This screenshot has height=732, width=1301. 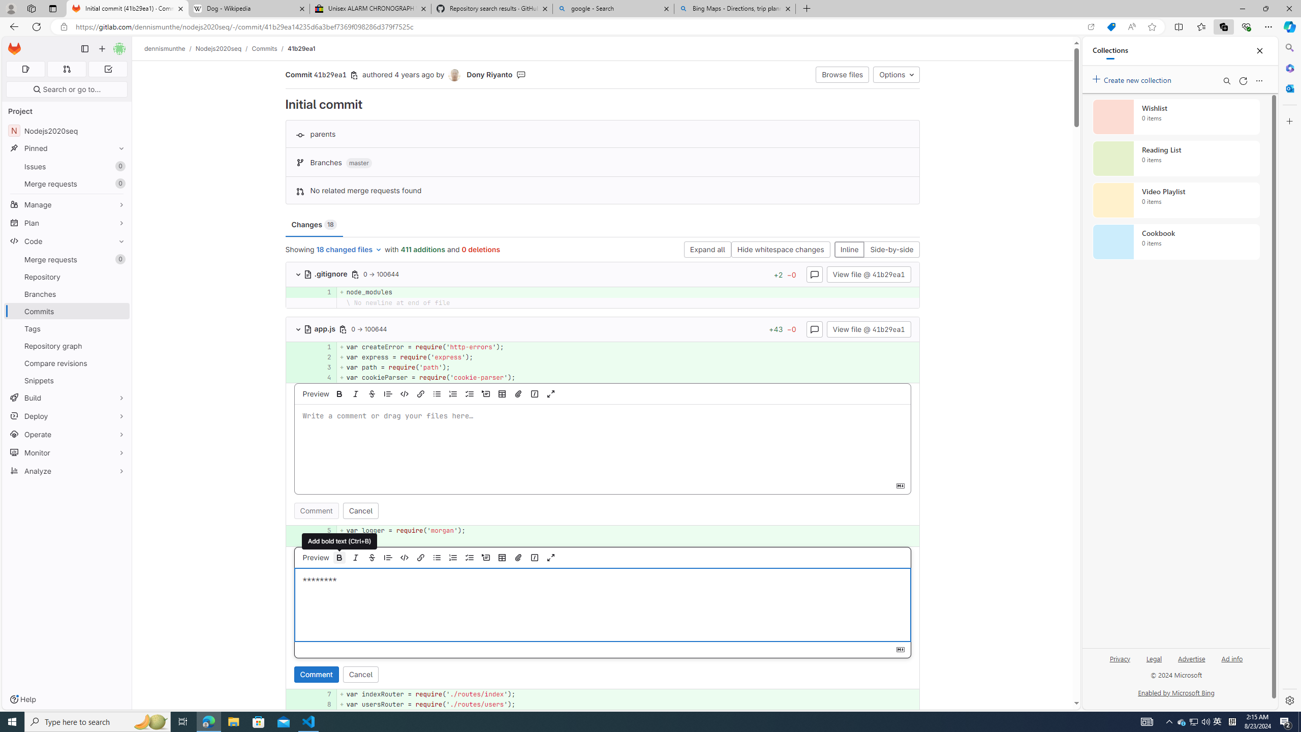 What do you see at coordinates (628, 347) in the screenshot?
I see `+ var createError = require('http-errors'); ` at bounding box center [628, 347].